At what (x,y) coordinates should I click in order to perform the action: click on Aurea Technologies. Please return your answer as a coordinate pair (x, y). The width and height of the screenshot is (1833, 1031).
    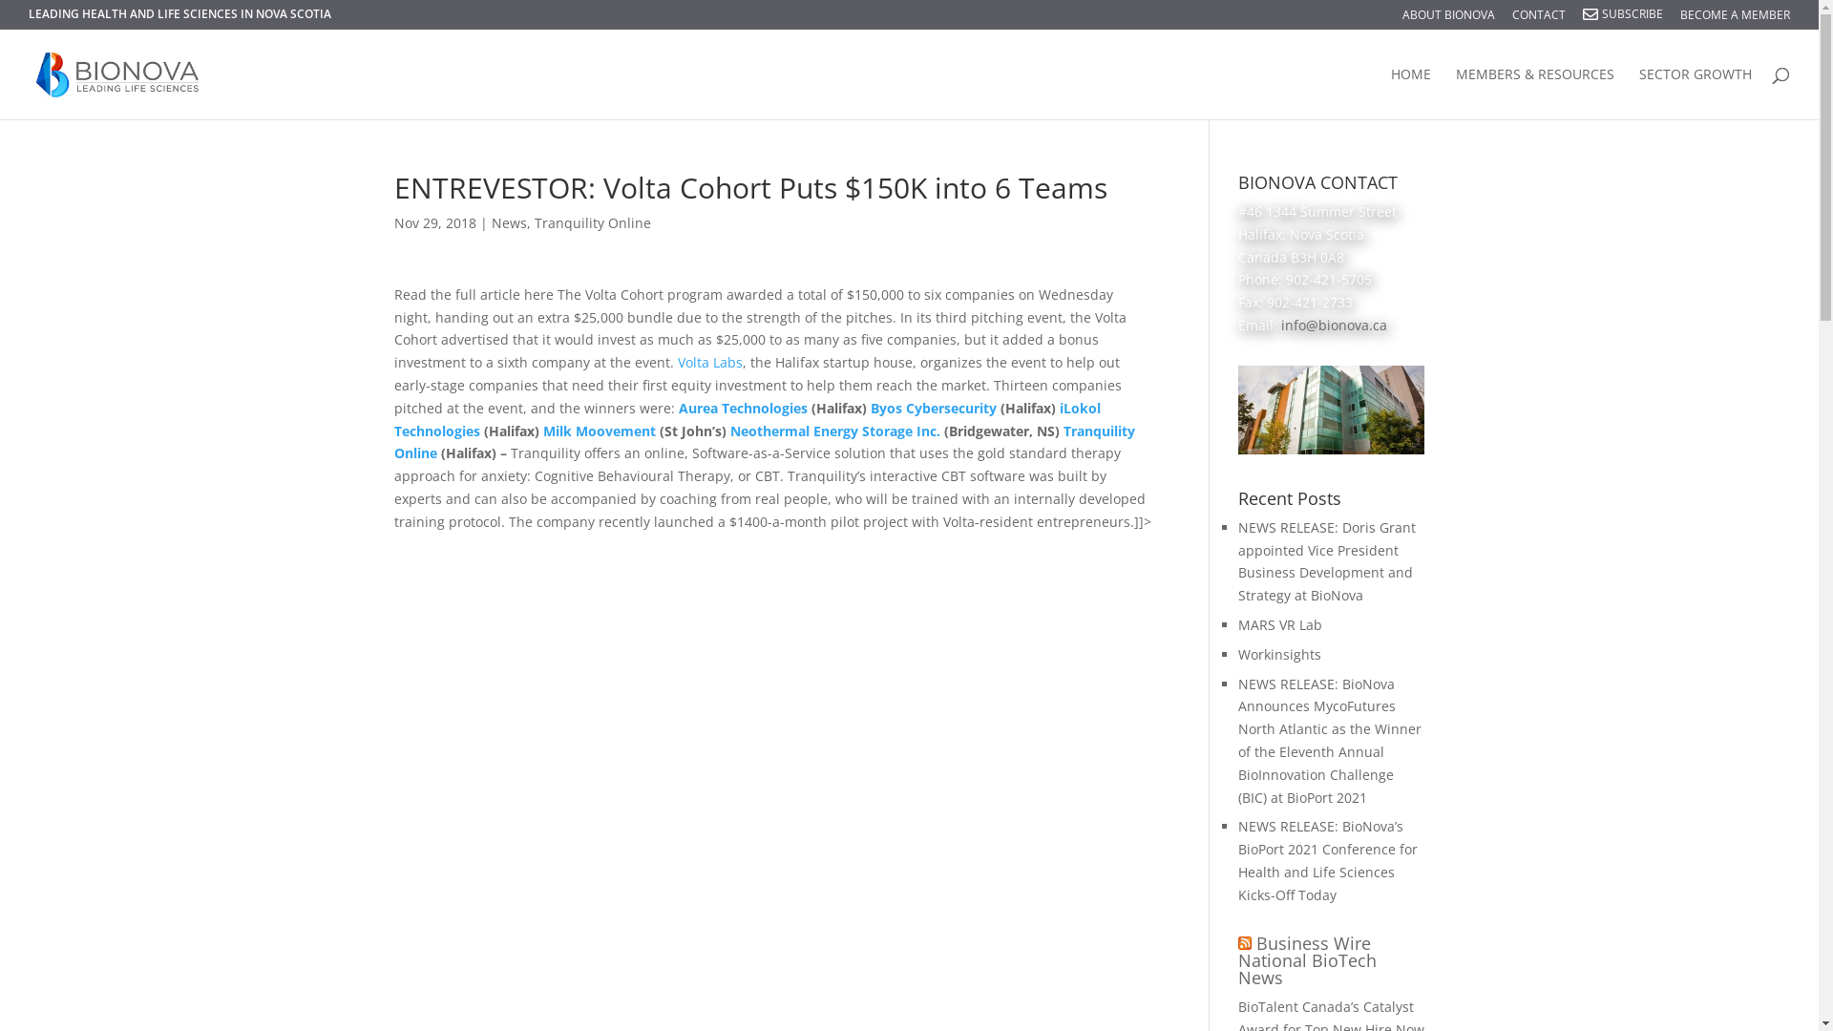
    Looking at the image, I should click on (743, 409).